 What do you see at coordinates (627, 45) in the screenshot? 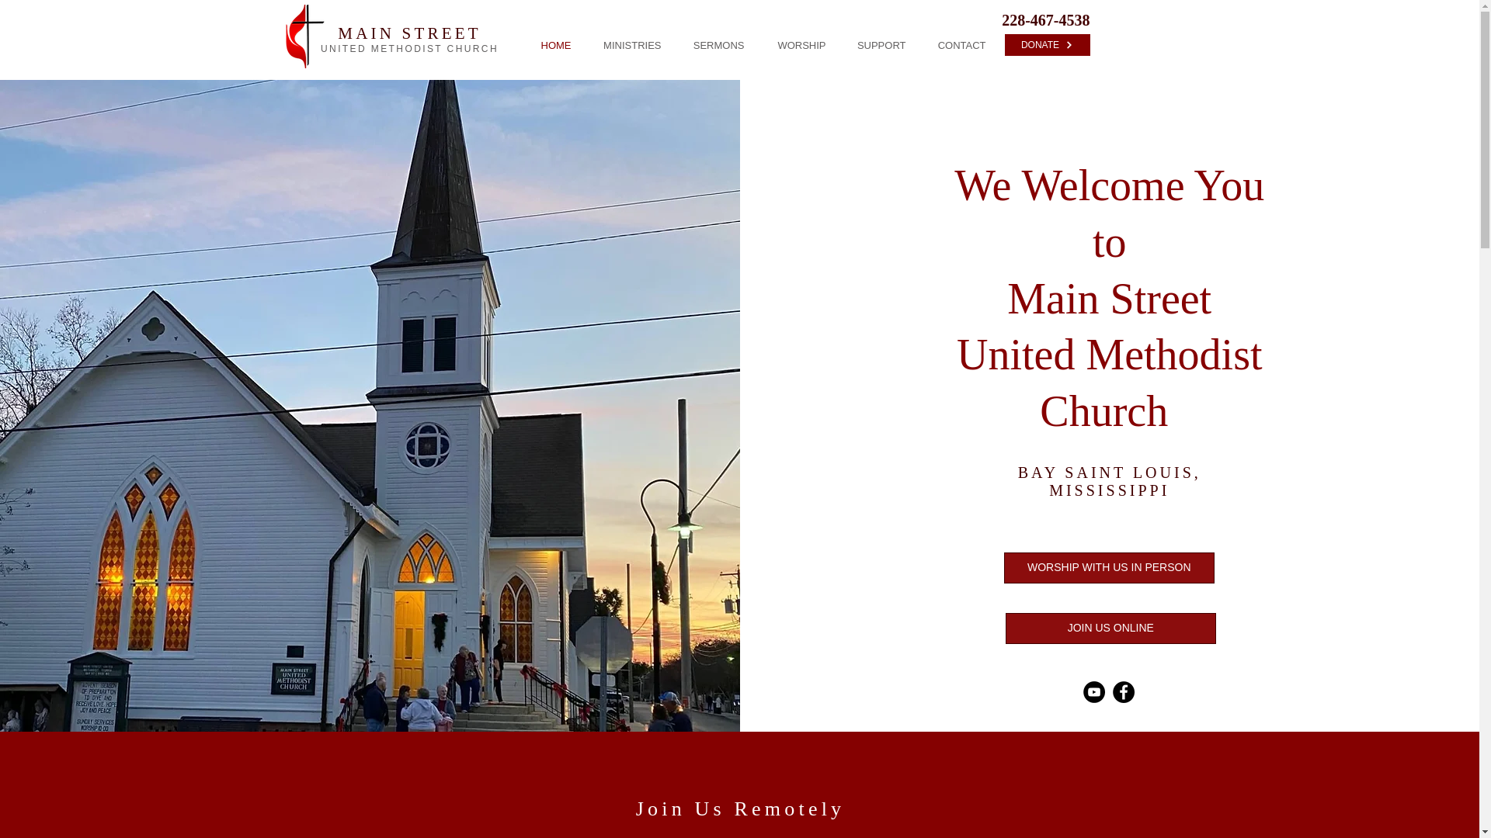
I see `MINISTRIES` at bounding box center [627, 45].